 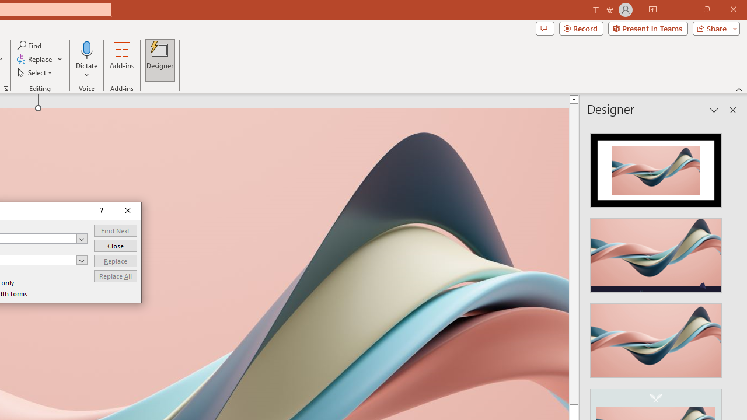 What do you see at coordinates (116, 230) in the screenshot?
I see `Find Next` at bounding box center [116, 230].